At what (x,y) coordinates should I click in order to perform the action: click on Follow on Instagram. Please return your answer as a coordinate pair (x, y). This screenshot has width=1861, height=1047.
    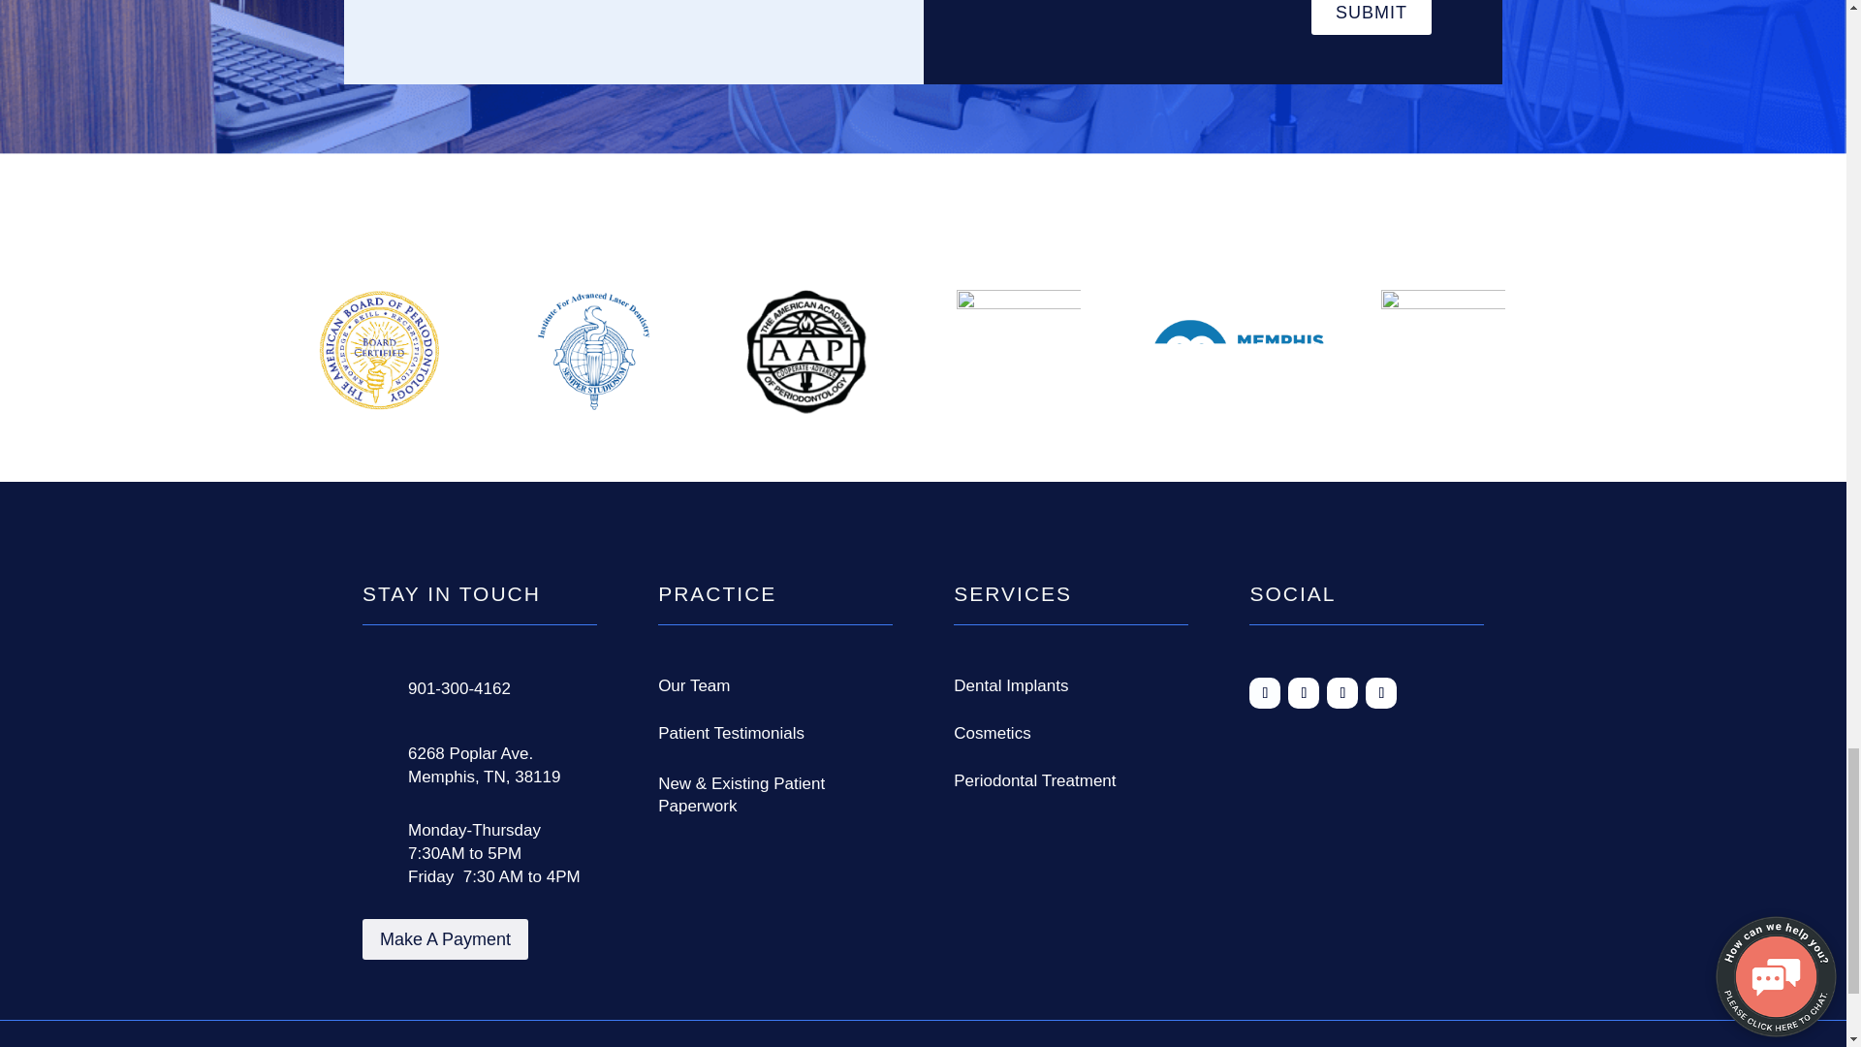
    Looking at the image, I should click on (1341, 529).